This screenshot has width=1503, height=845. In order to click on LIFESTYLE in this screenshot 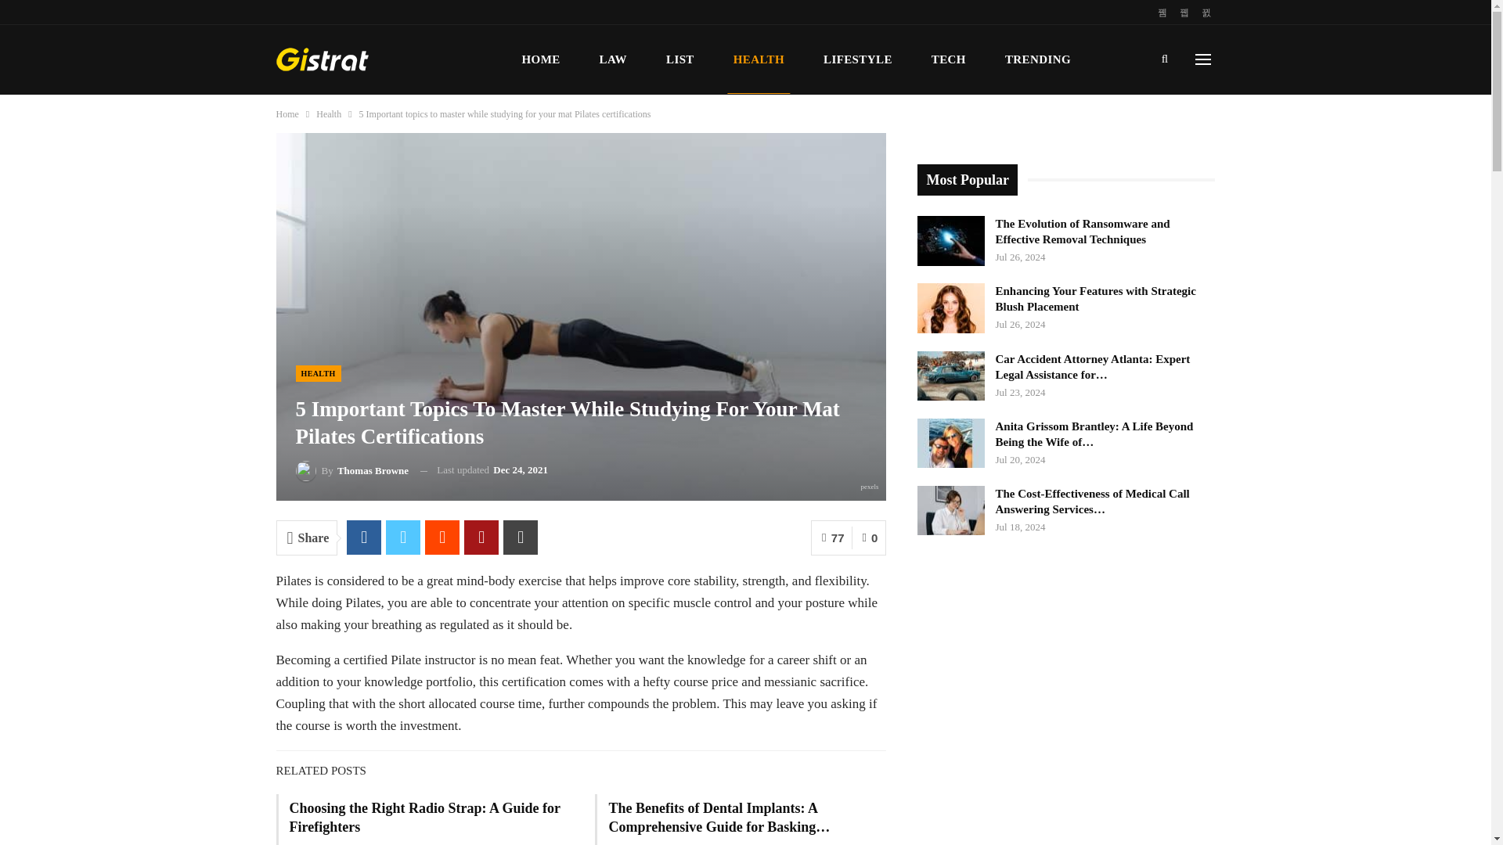, I will do `click(857, 59)`.